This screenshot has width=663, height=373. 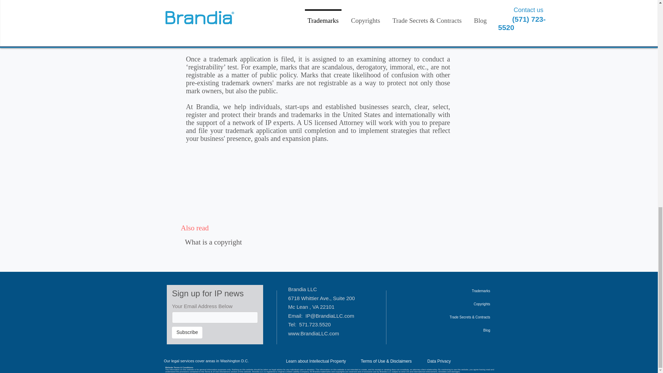 I want to click on Contact Collection, so click(x=214, y=314).